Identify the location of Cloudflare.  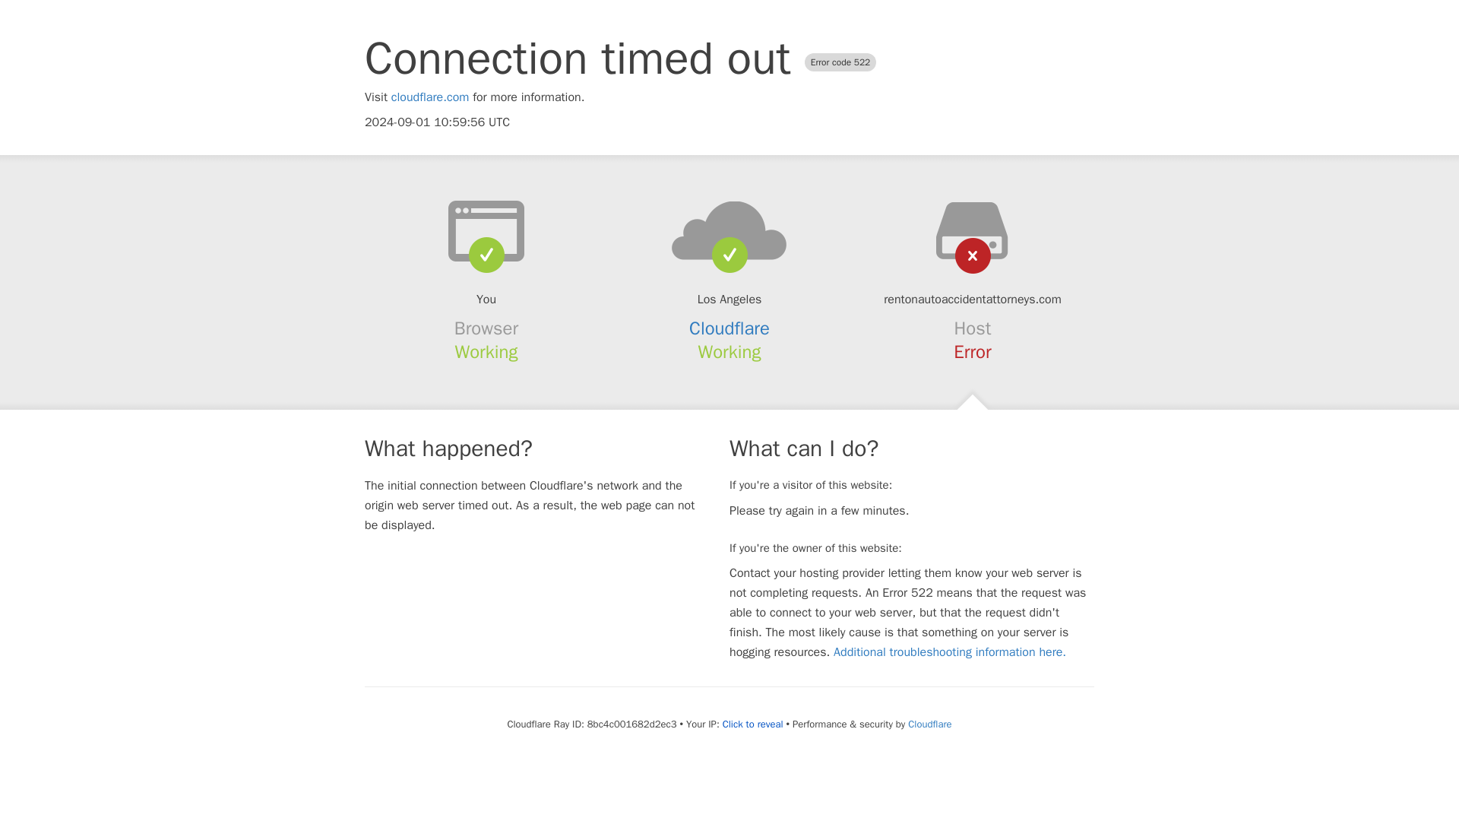
(729, 328).